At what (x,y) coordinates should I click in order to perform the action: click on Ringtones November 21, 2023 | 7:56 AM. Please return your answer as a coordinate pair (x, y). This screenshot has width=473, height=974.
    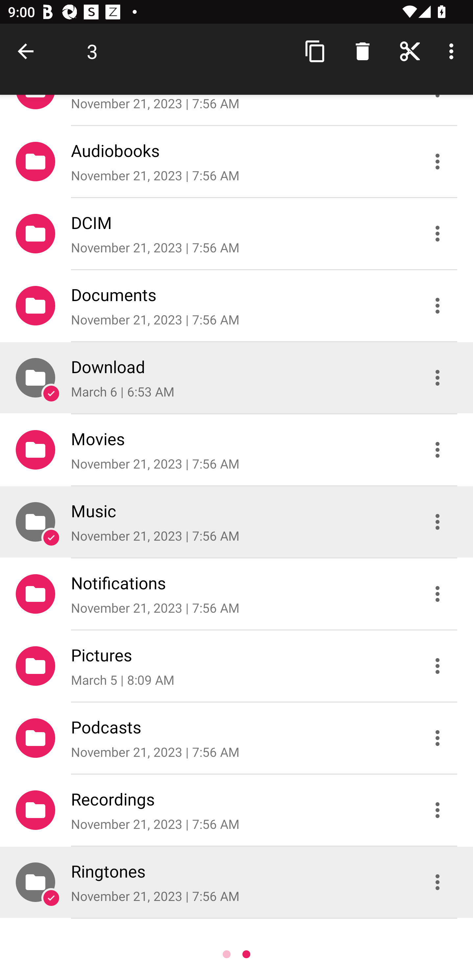
    Looking at the image, I should click on (236, 882).